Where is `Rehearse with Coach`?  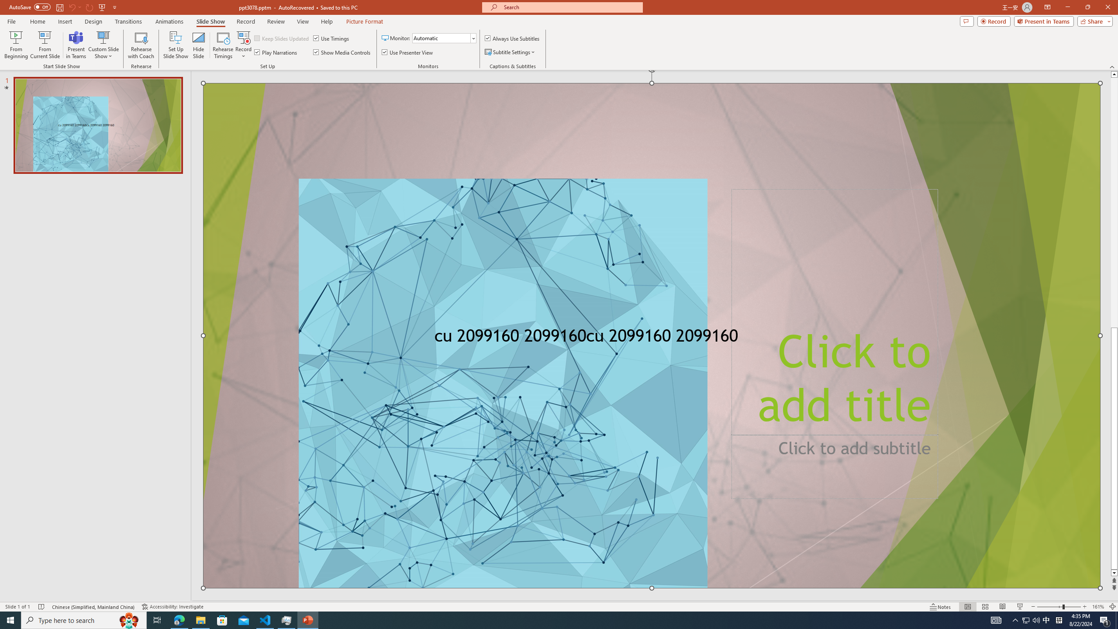
Rehearse with Coach is located at coordinates (141, 45).